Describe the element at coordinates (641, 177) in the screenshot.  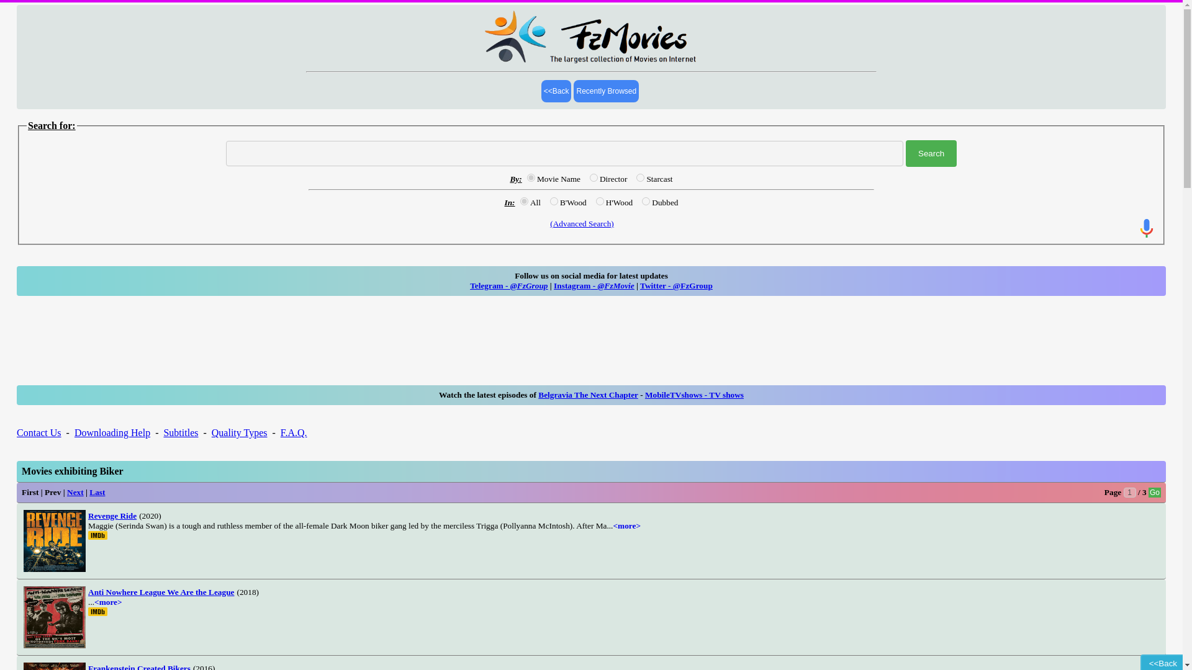
I see `Starcast` at that location.